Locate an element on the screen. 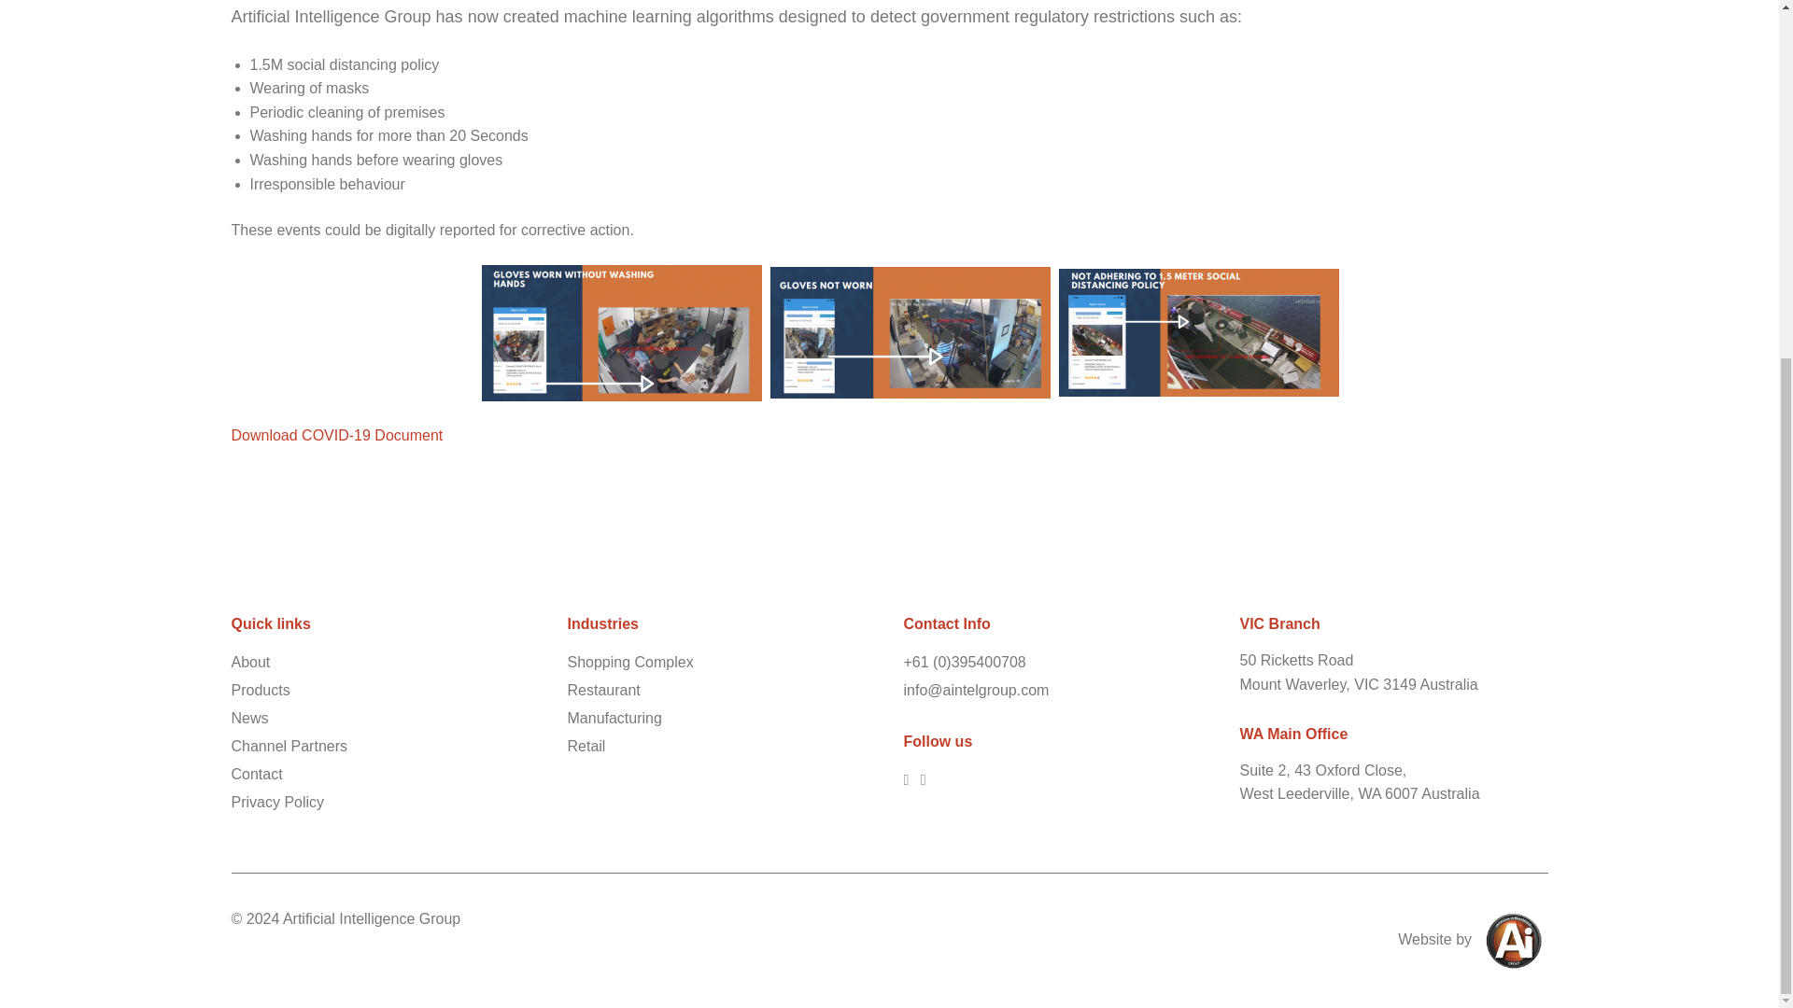 The image size is (1793, 1008). Download COVID-19 Document  is located at coordinates (338, 435).